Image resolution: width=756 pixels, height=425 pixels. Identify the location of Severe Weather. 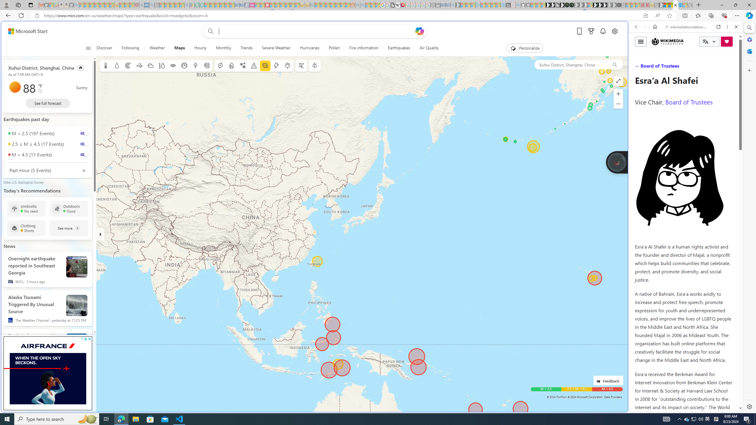
(276, 48).